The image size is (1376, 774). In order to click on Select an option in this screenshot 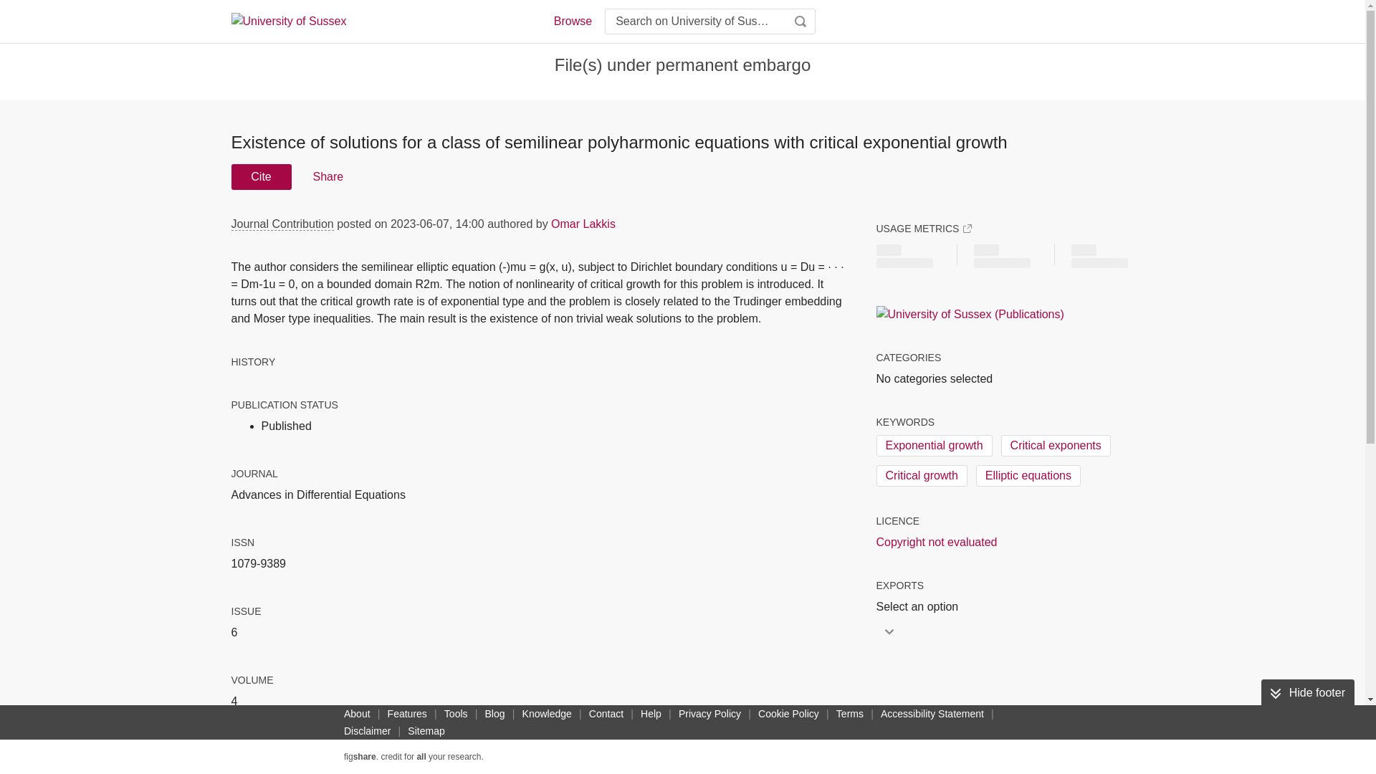, I will do `click(921, 606)`.